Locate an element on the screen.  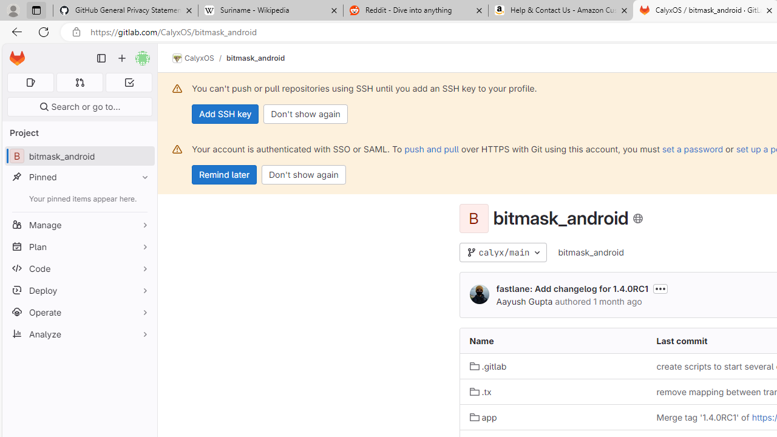
CalyxOS/ is located at coordinates (199, 58).